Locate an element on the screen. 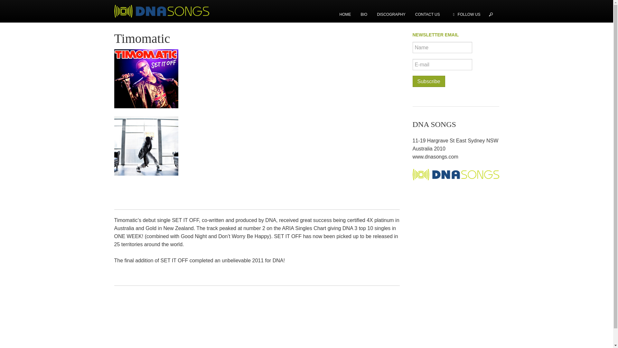 The width and height of the screenshot is (618, 348). Subscribe is located at coordinates (429, 81).